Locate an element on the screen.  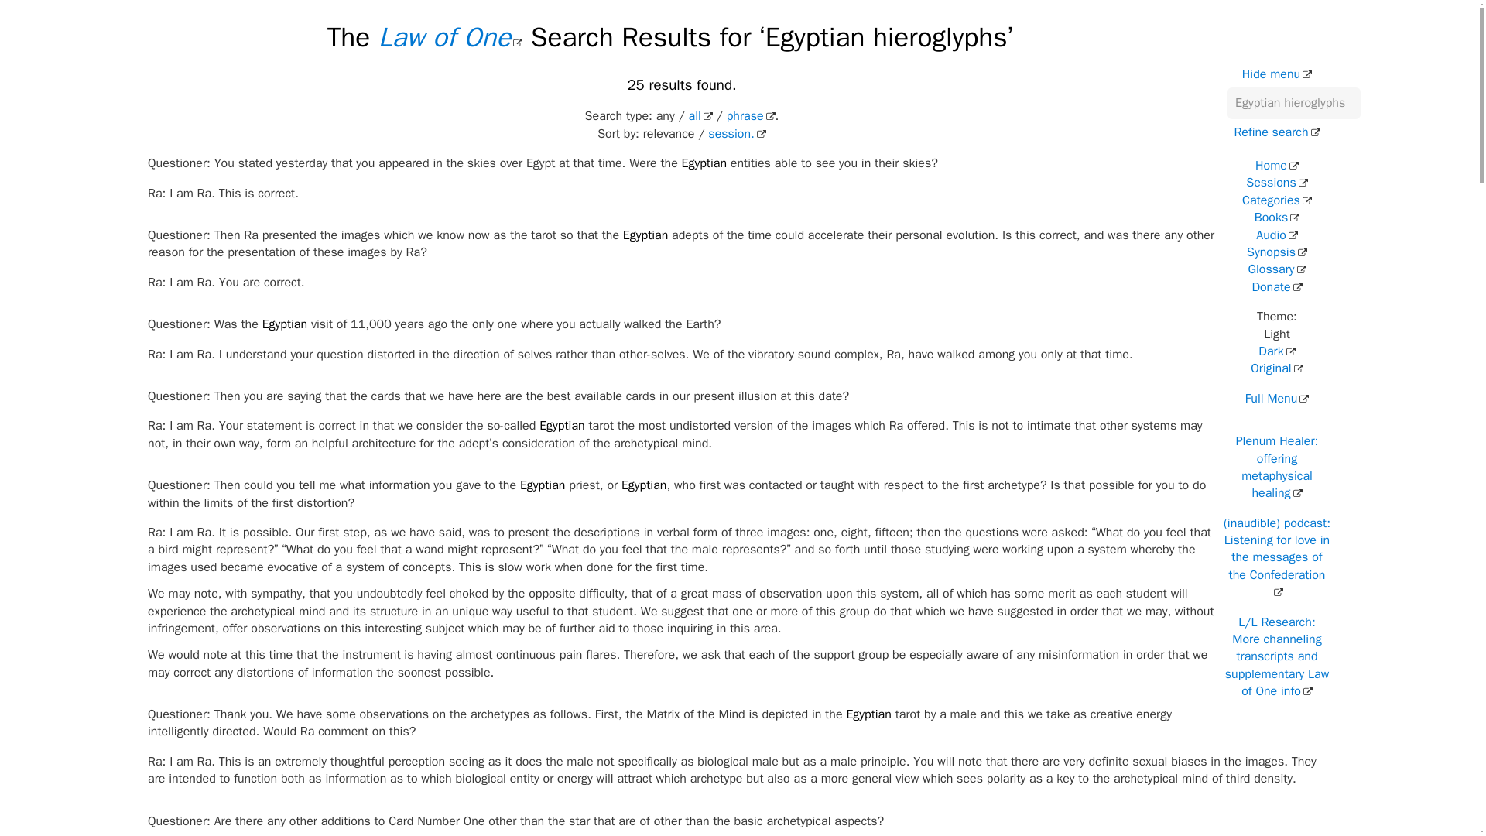
Law of One is located at coordinates (450, 37).